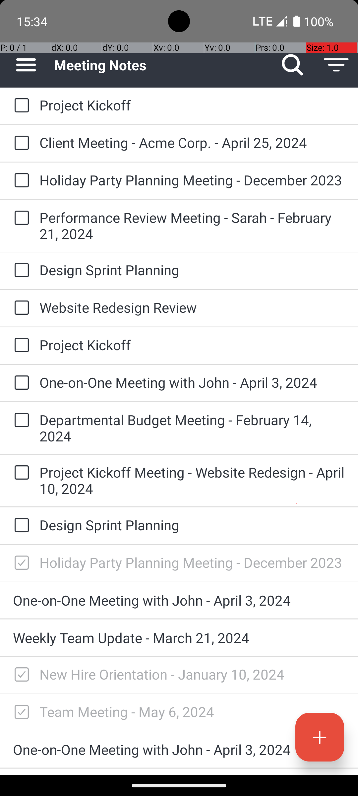 The width and height of the screenshot is (358, 796). I want to click on to-do: Departmental Budget Meeting - February 14, 2024, so click(20, 421).